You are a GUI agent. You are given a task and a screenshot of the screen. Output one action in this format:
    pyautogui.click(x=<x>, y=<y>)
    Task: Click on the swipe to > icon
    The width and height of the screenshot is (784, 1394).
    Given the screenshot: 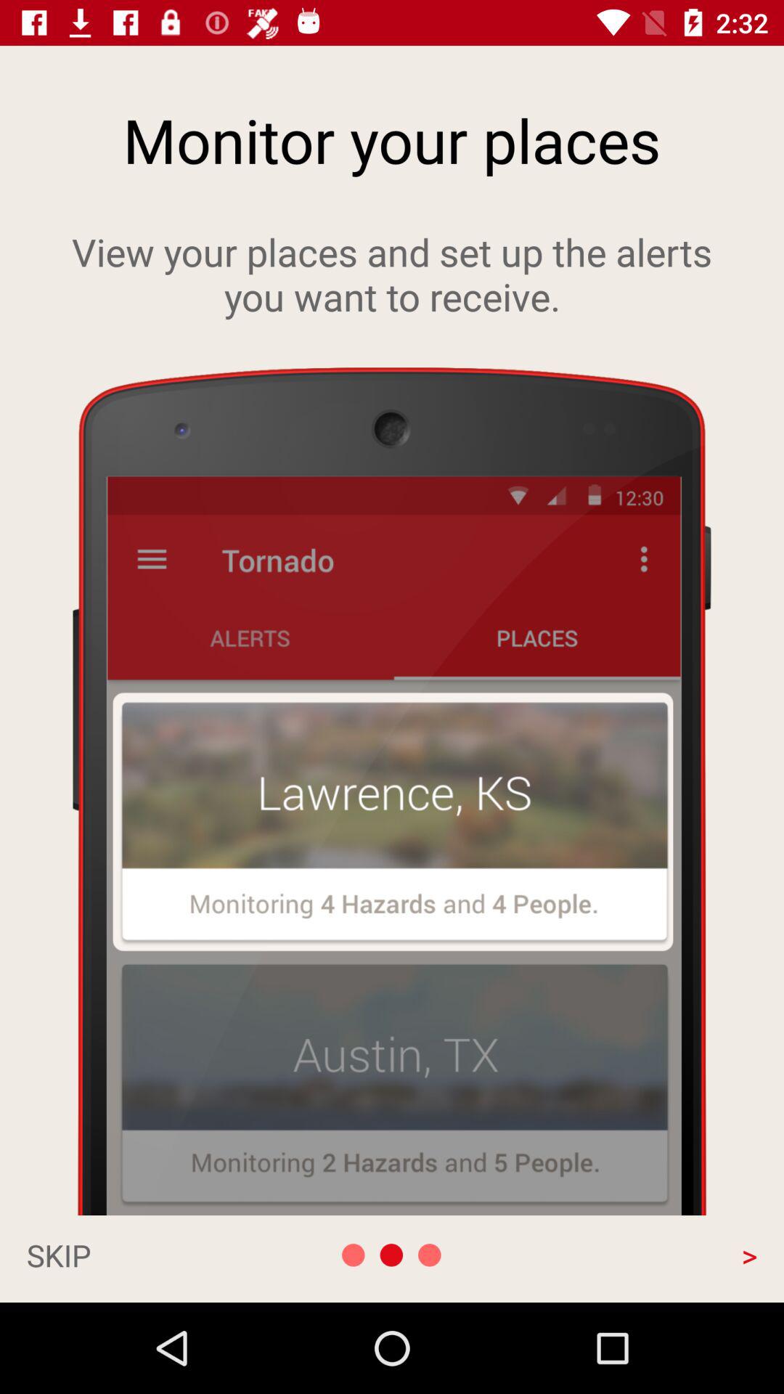 What is the action you would take?
    pyautogui.click(x=648, y=1255)
    